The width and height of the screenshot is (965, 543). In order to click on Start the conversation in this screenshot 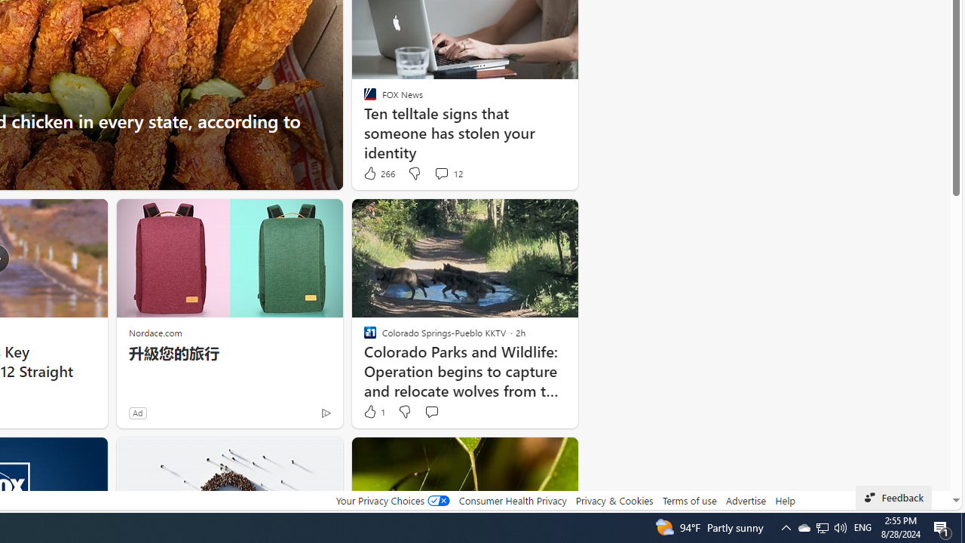, I will do `click(431, 412)`.